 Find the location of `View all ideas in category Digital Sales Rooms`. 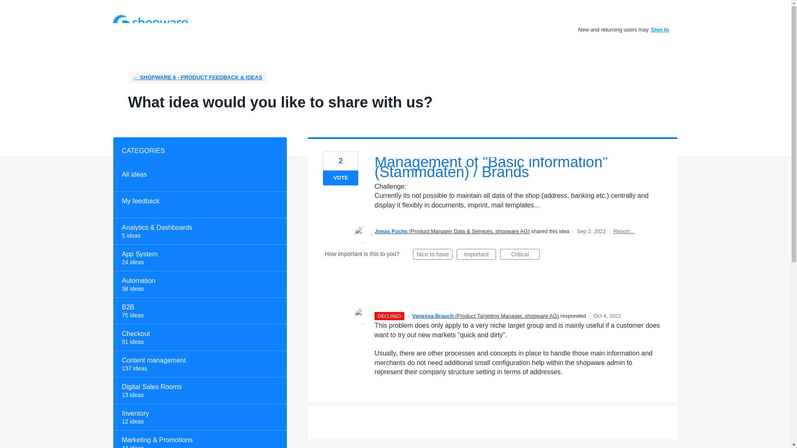

View all ideas in category Digital Sales Rooms is located at coordinates (199, 391).